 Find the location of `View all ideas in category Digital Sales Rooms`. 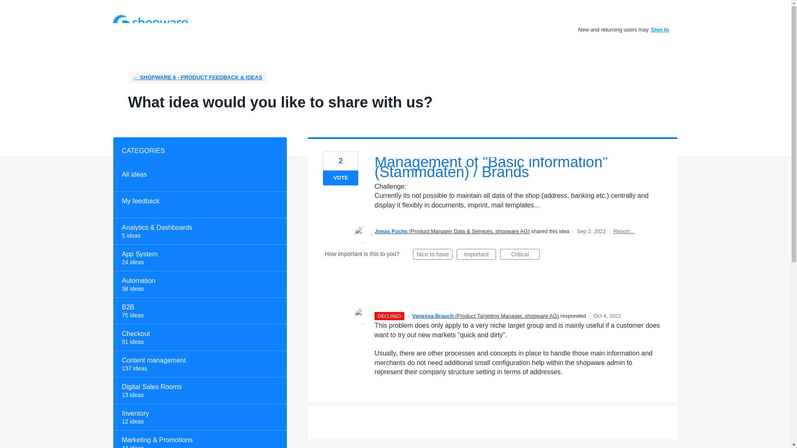

View all ideas in category Digital Sales Rooms is located at coordinates (199, 391).